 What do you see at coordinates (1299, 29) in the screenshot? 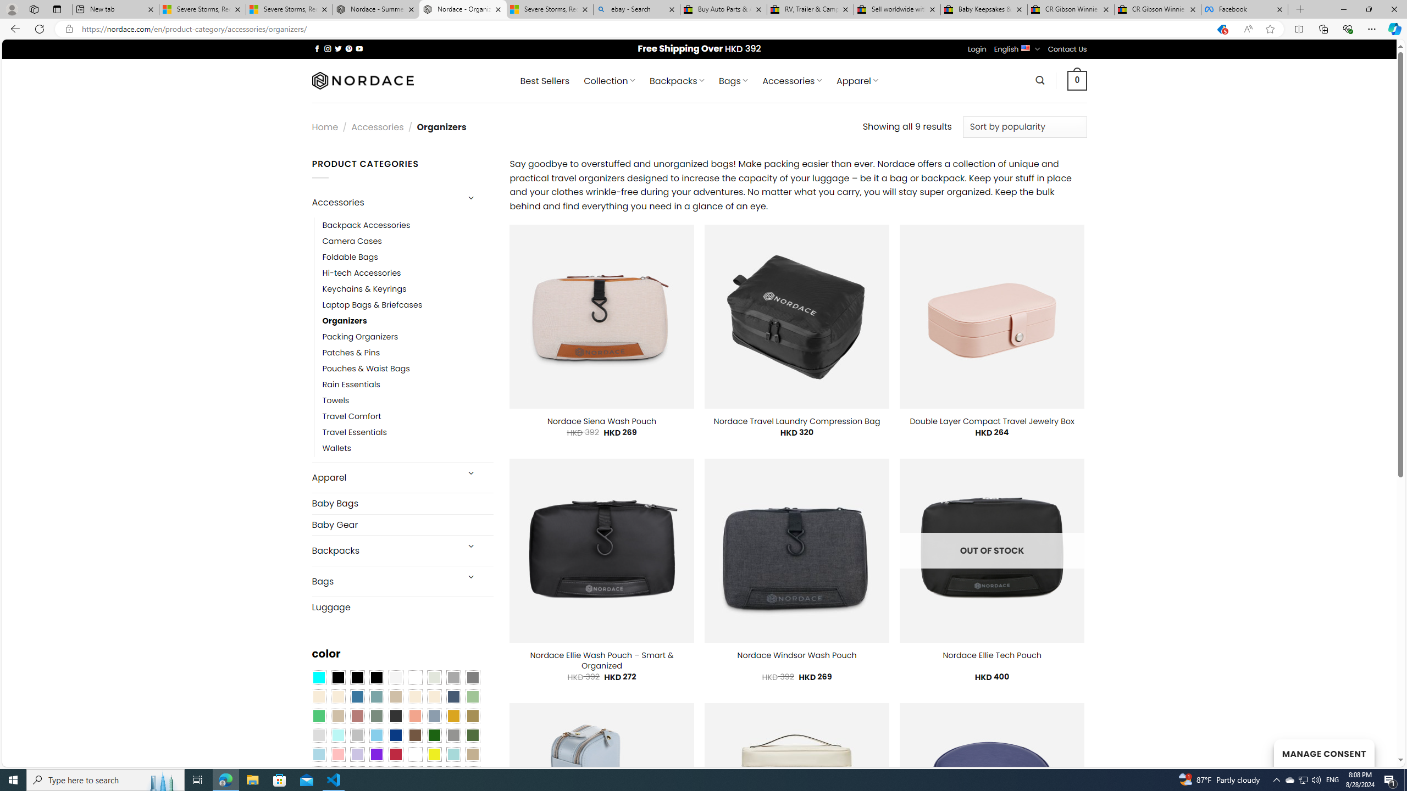
I see `Split screen` at bounding box center [1299, 29].